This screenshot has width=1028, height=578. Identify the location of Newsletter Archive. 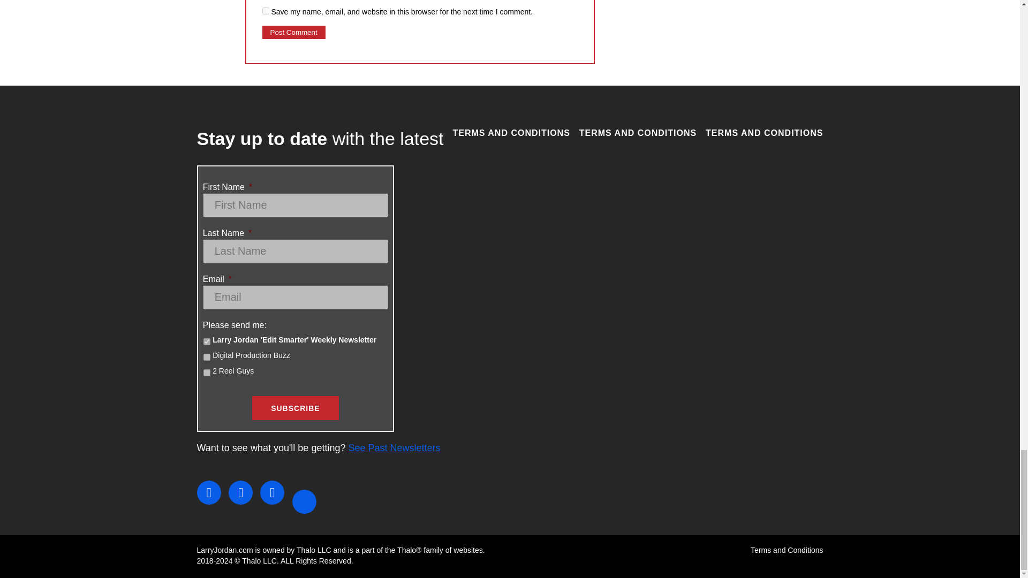
(394, 447).